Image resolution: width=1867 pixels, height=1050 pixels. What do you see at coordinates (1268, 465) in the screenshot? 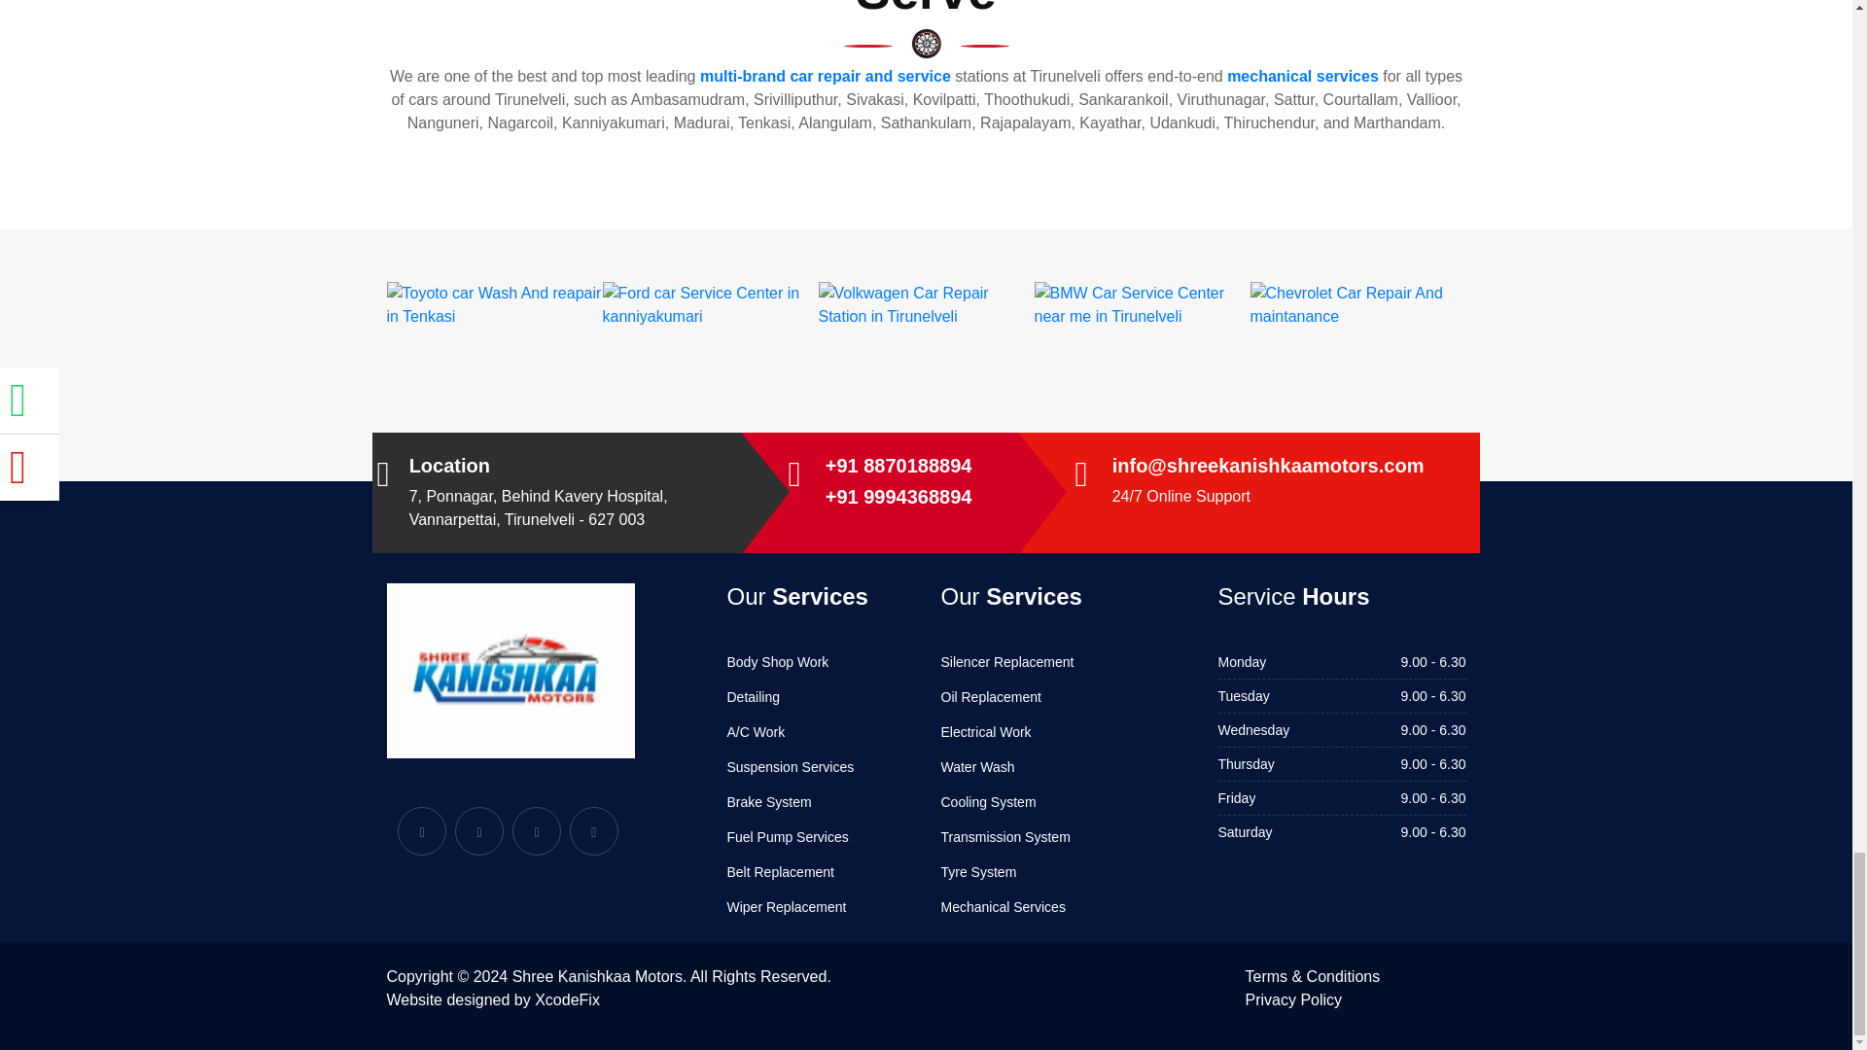
I see `Mail to Shree Kanishkaa Car Service Station` at bounding box center [1268, 465].